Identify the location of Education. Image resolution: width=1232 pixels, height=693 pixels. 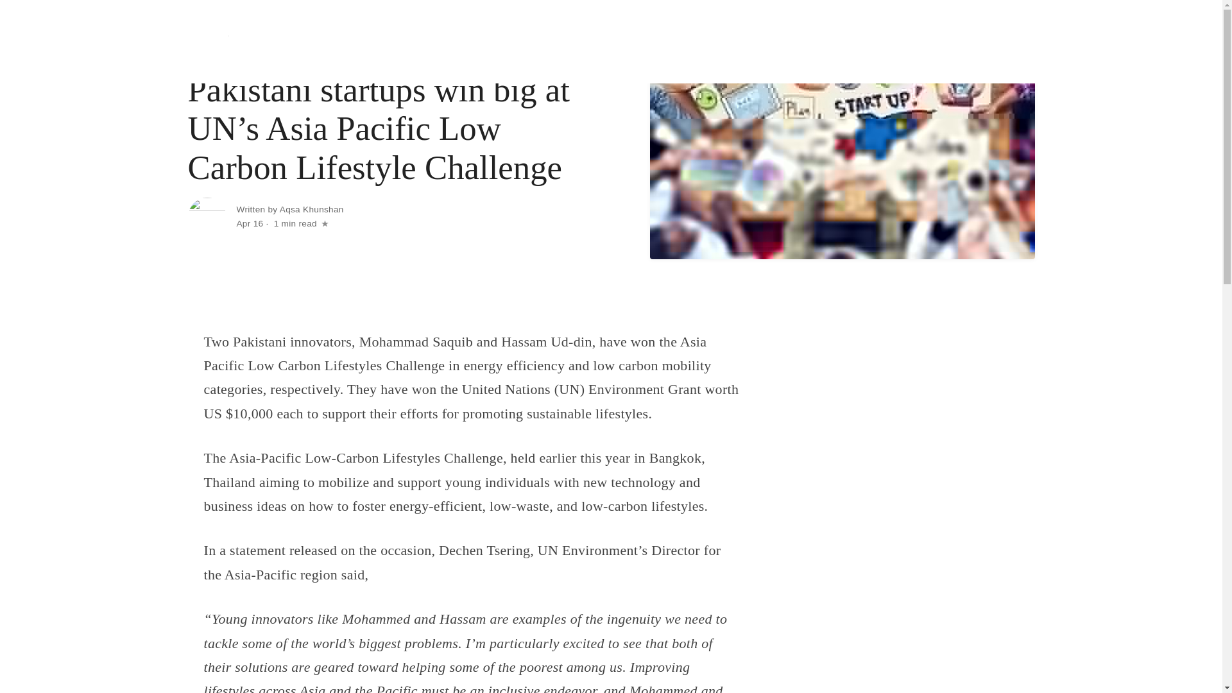
(956, 42).